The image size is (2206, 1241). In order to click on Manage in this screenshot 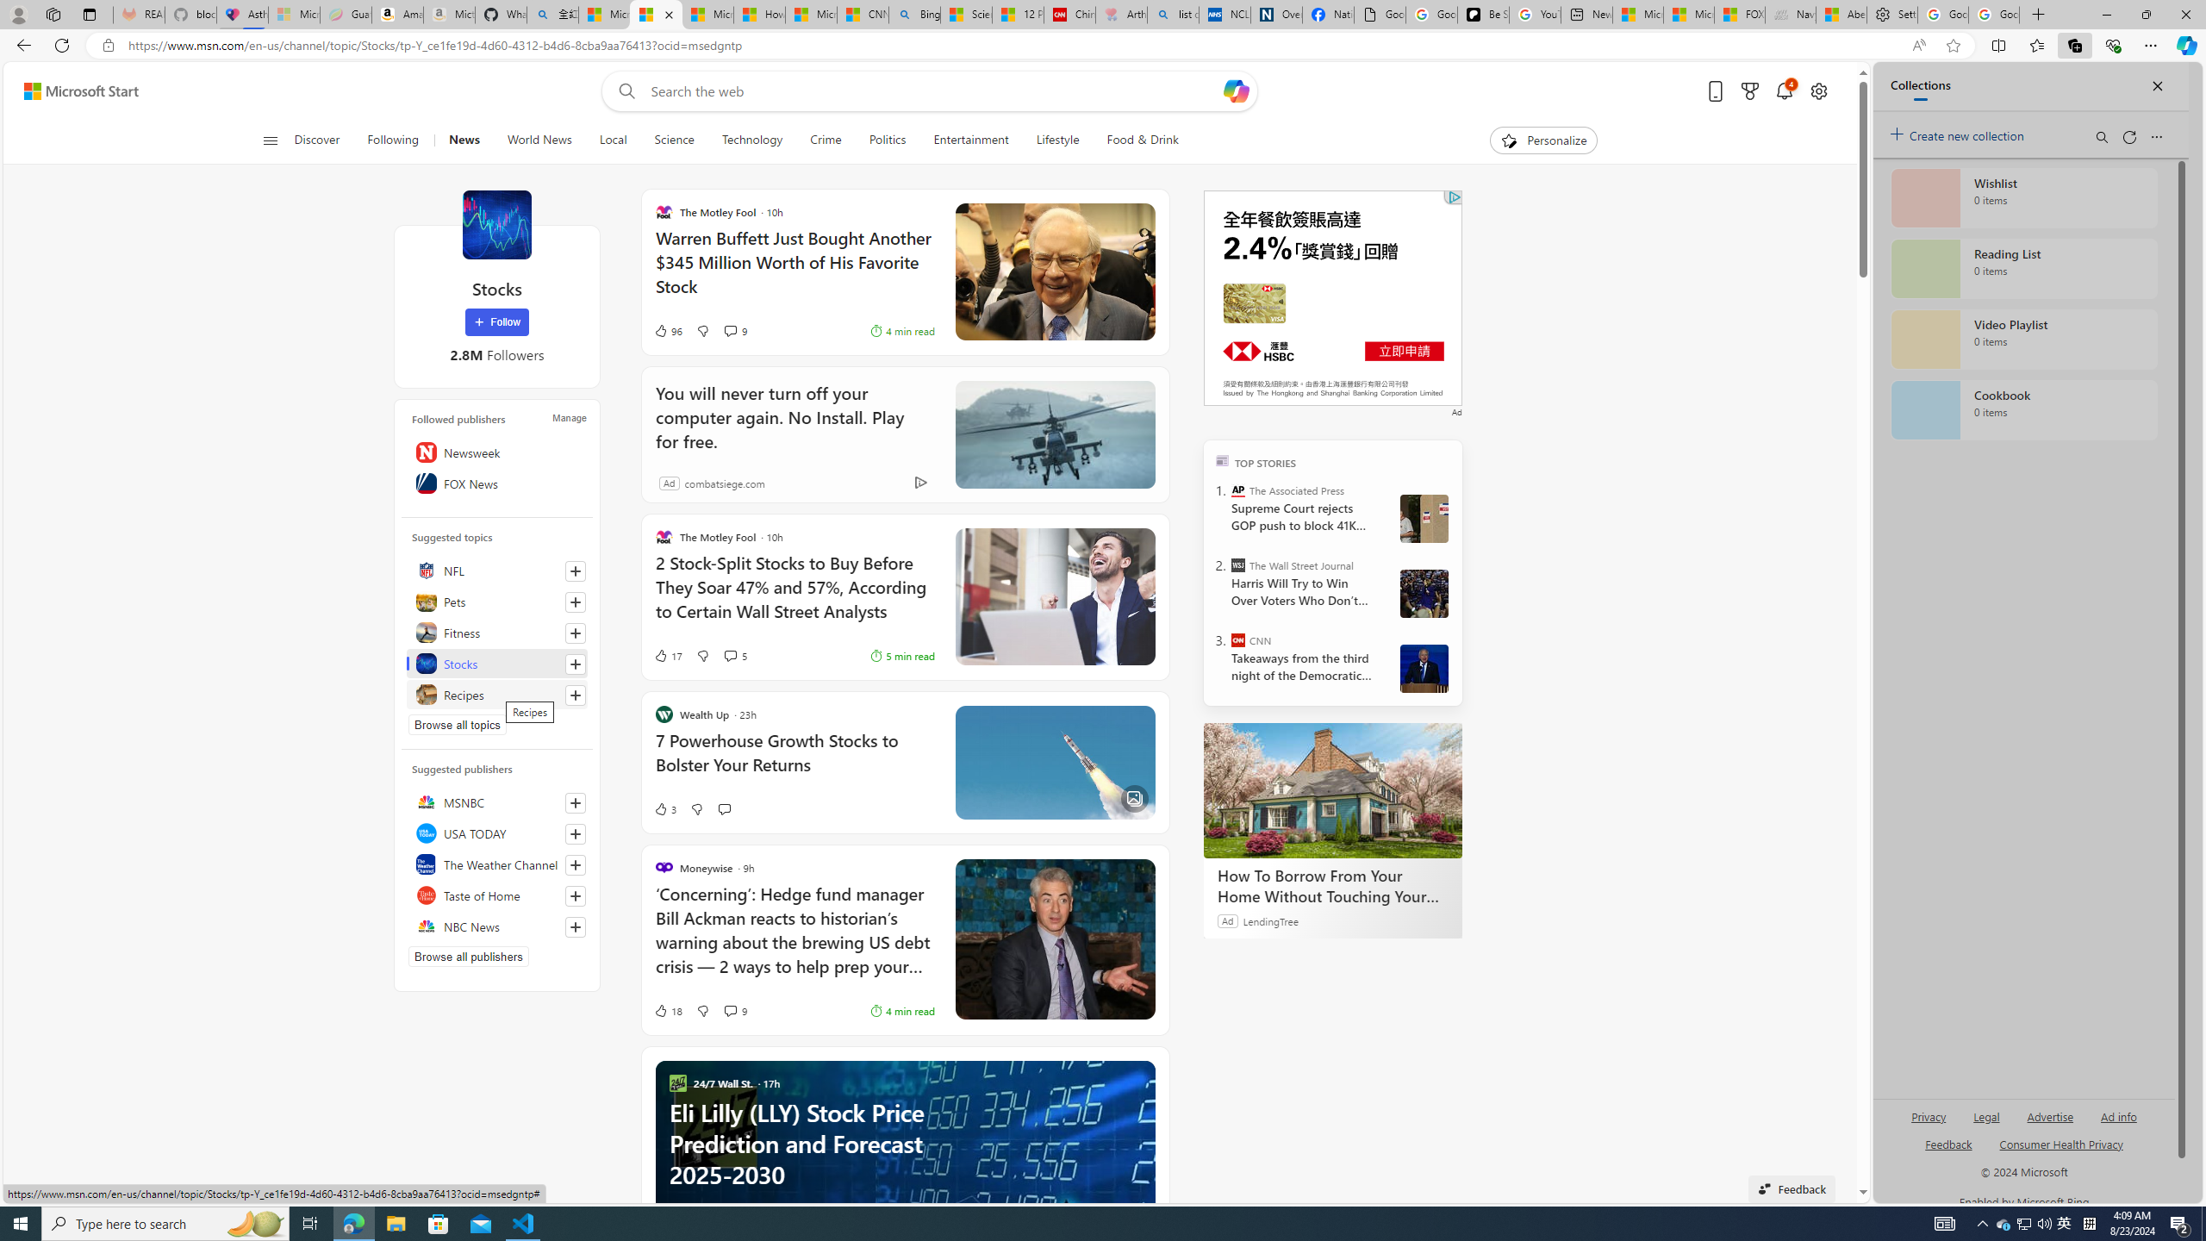, I will do `click(569, 418)`.